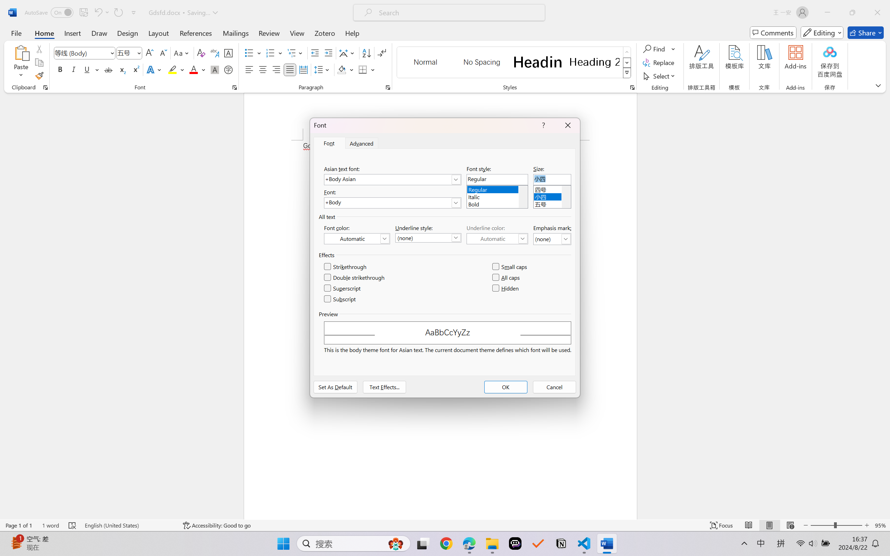  Describe the element at coordinates (214, 69) in the screenshot. I see `Character Shading` at that location.